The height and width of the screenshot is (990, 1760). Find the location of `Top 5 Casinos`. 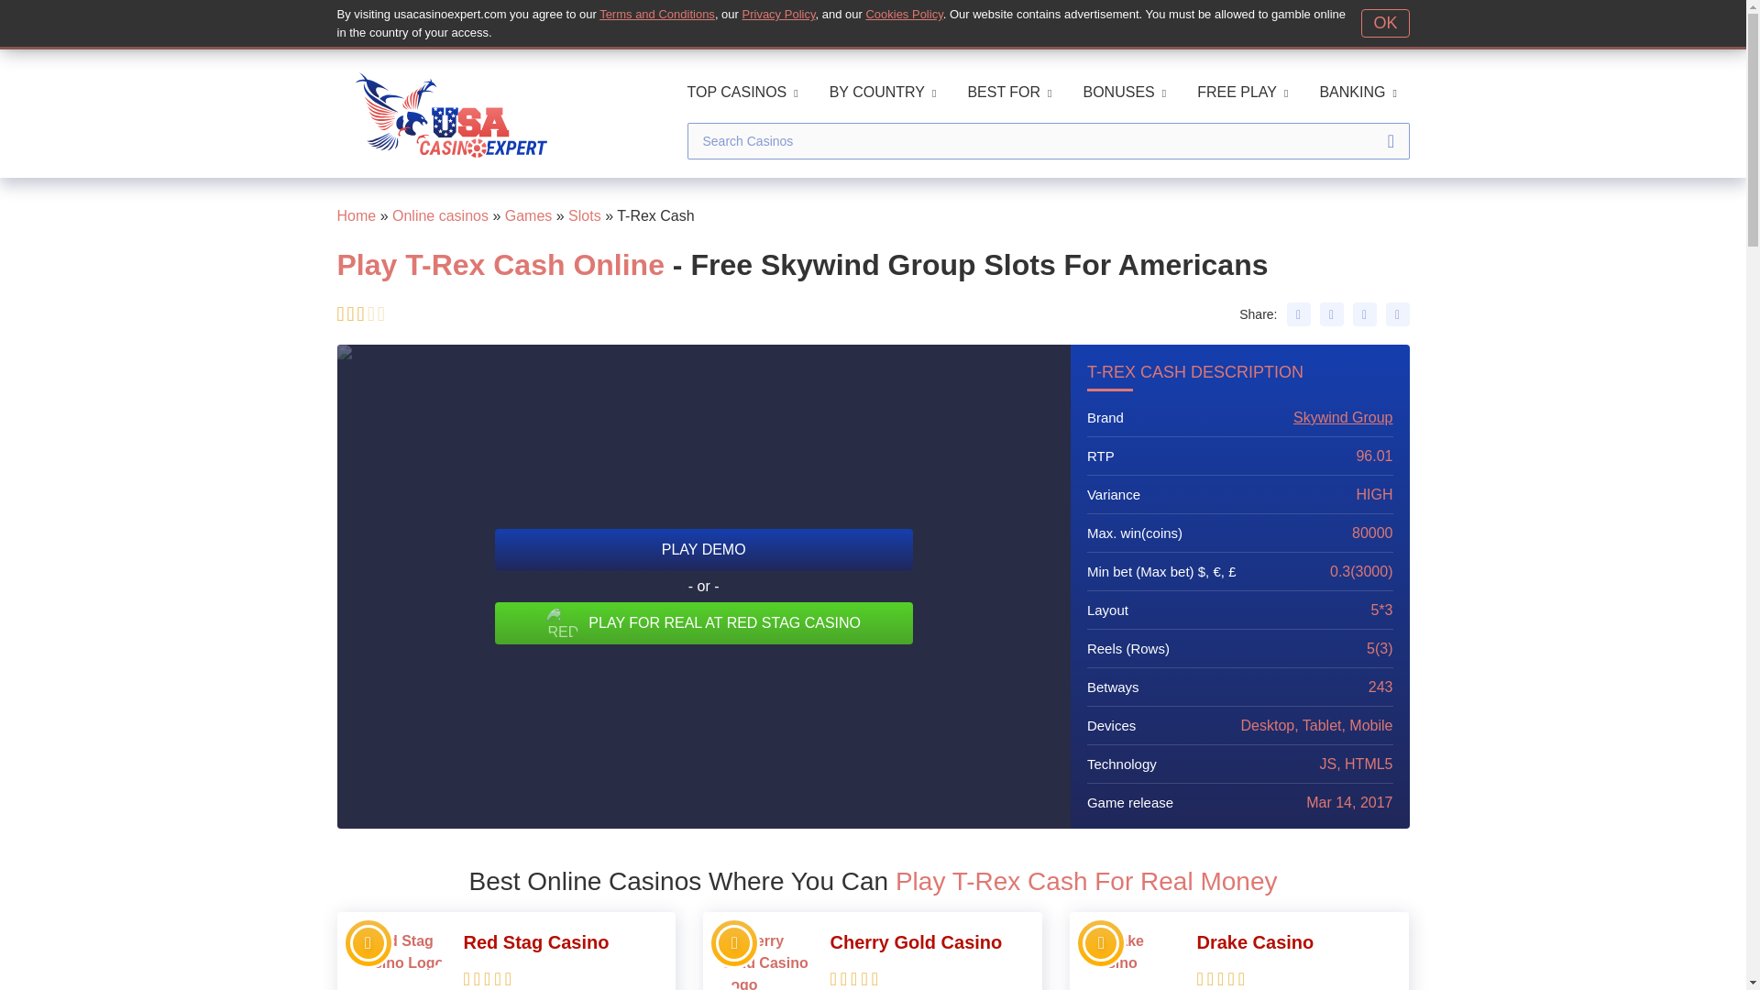

Top 5 Casinos is located at coordinates (734, 943).